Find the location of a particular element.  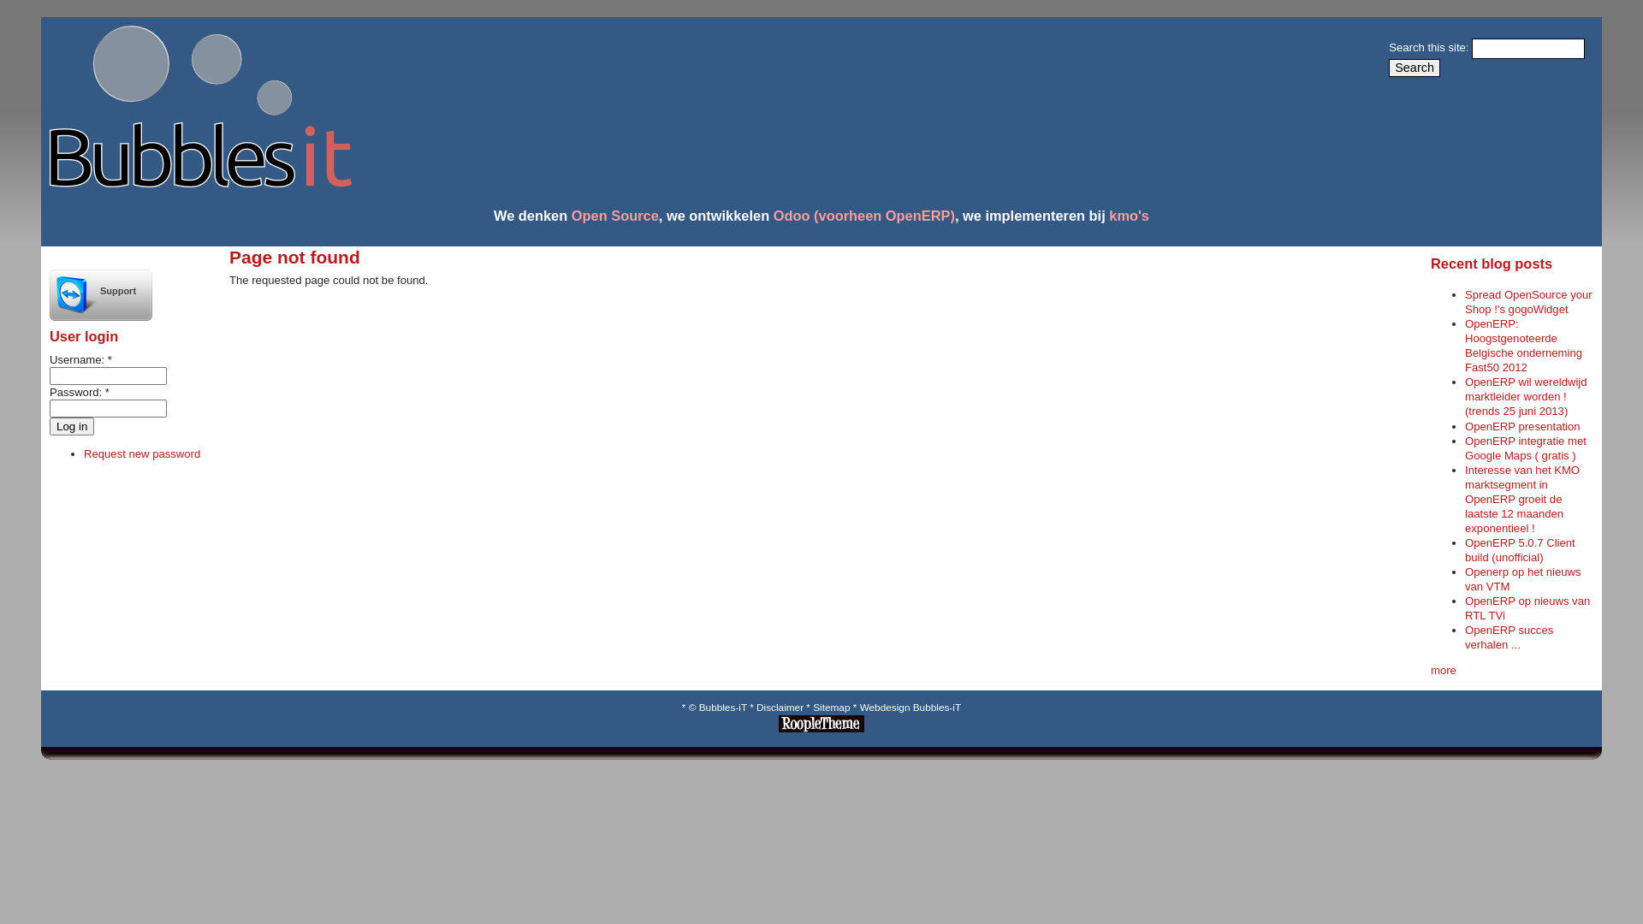

Support is located at coordinates (101, 352).